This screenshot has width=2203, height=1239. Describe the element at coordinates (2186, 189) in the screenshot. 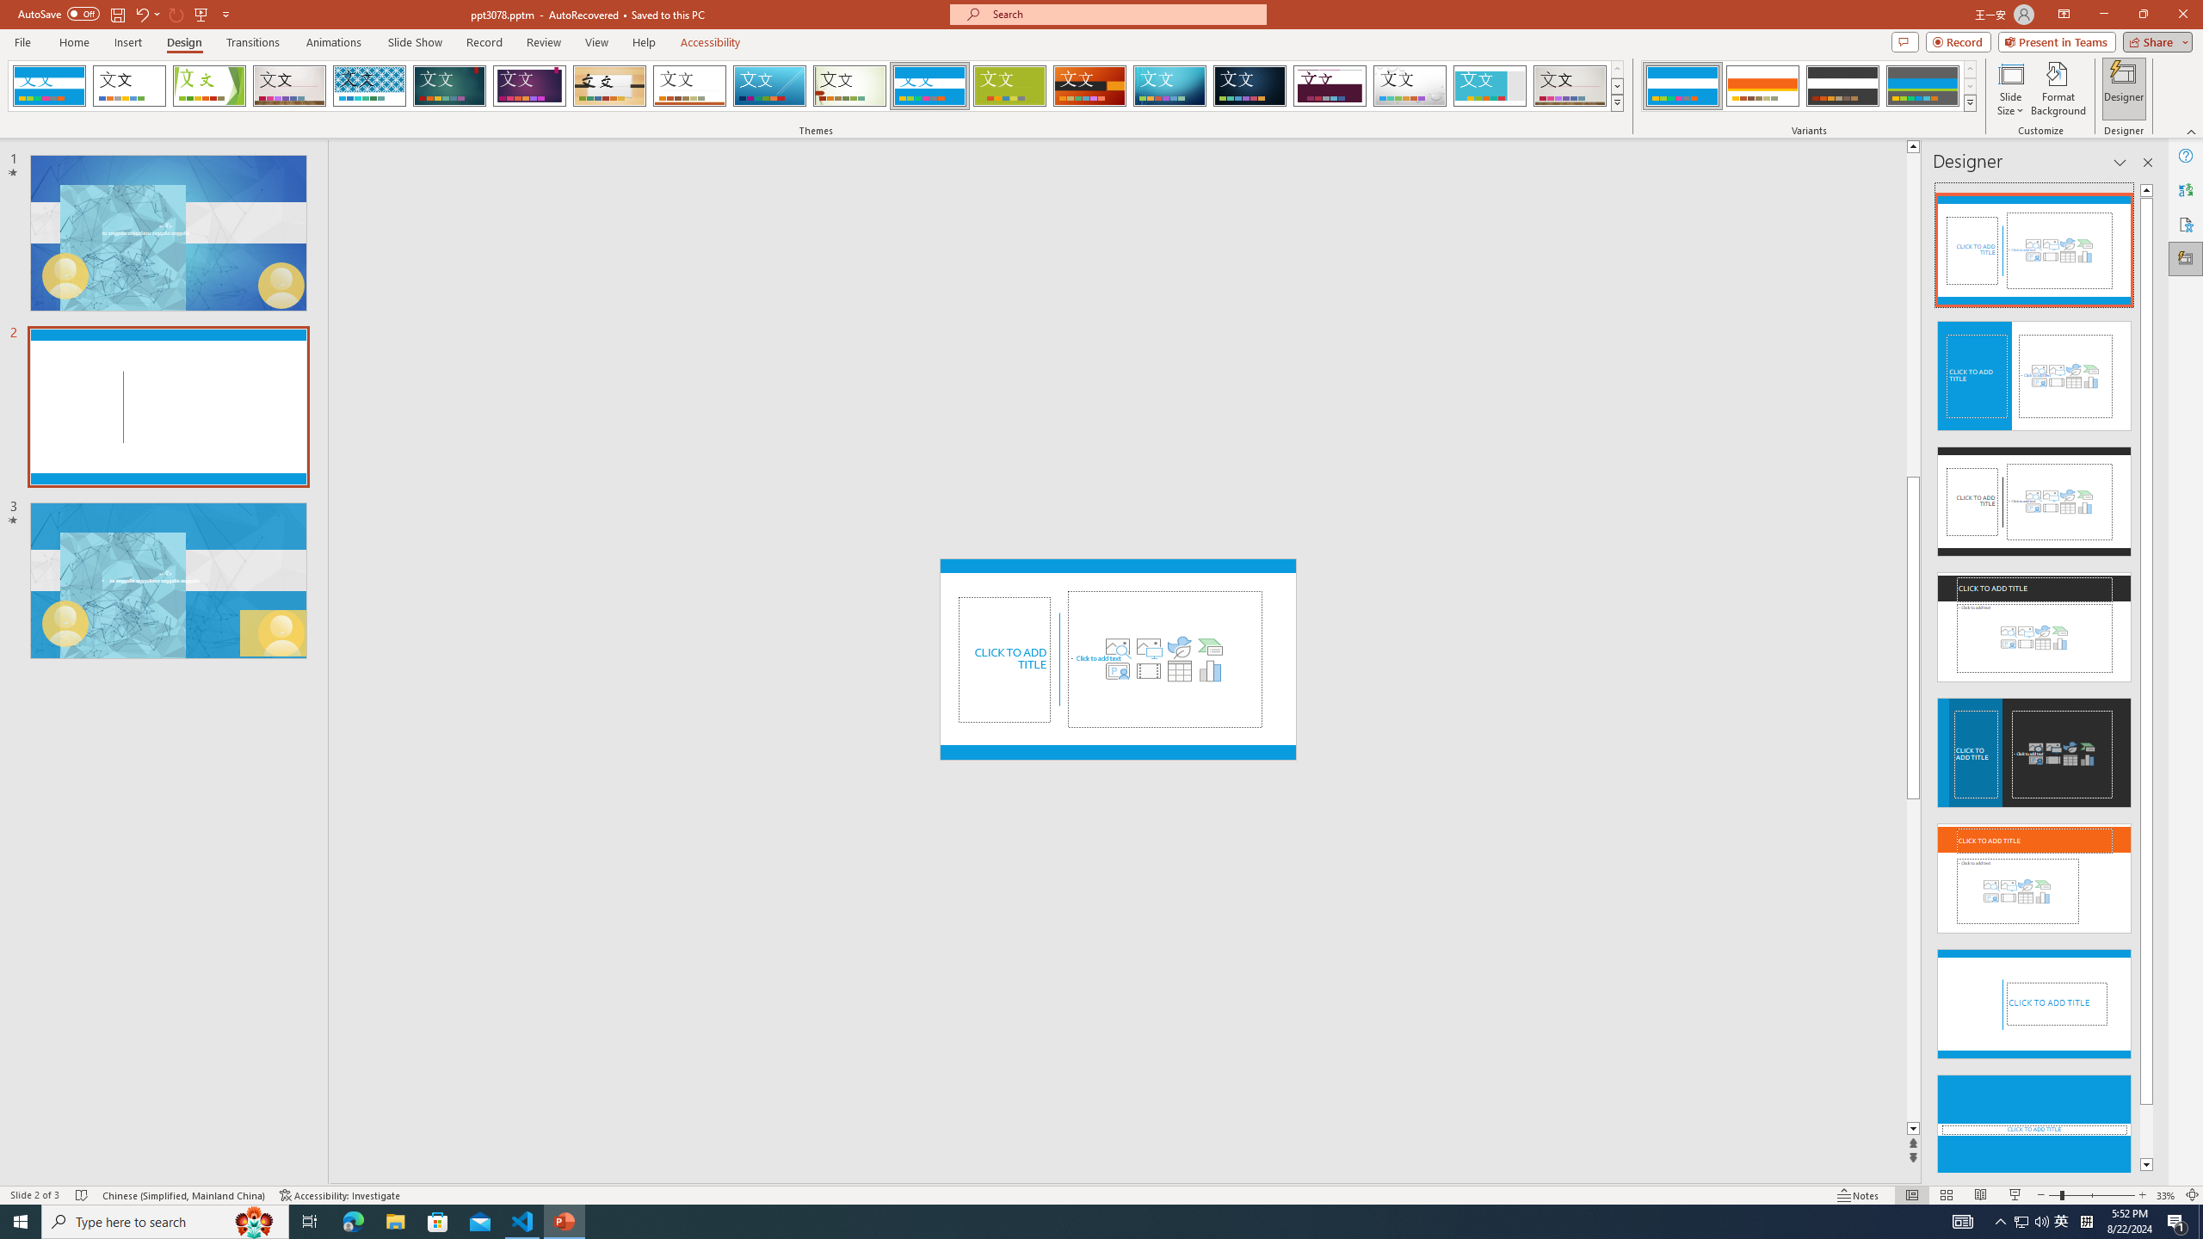

I see `Translator` at that location.